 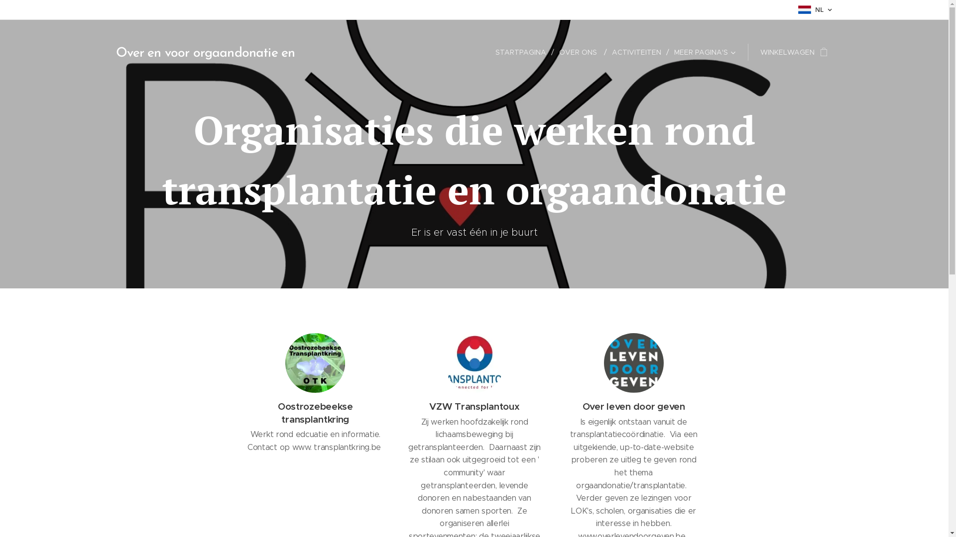 What do you see at coordinates (702, 52) in the screenshot?
I see `MEER PAGINA'S` at bounding box center [702, 52].